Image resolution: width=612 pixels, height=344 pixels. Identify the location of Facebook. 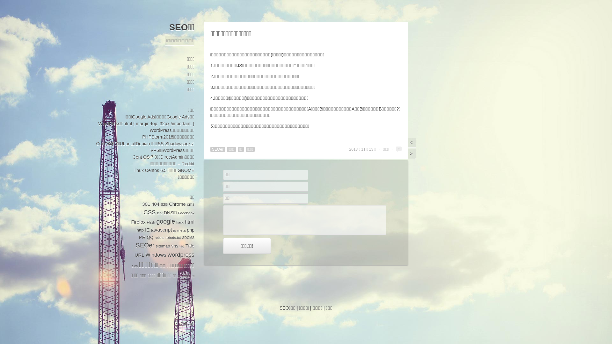
(186, 213).